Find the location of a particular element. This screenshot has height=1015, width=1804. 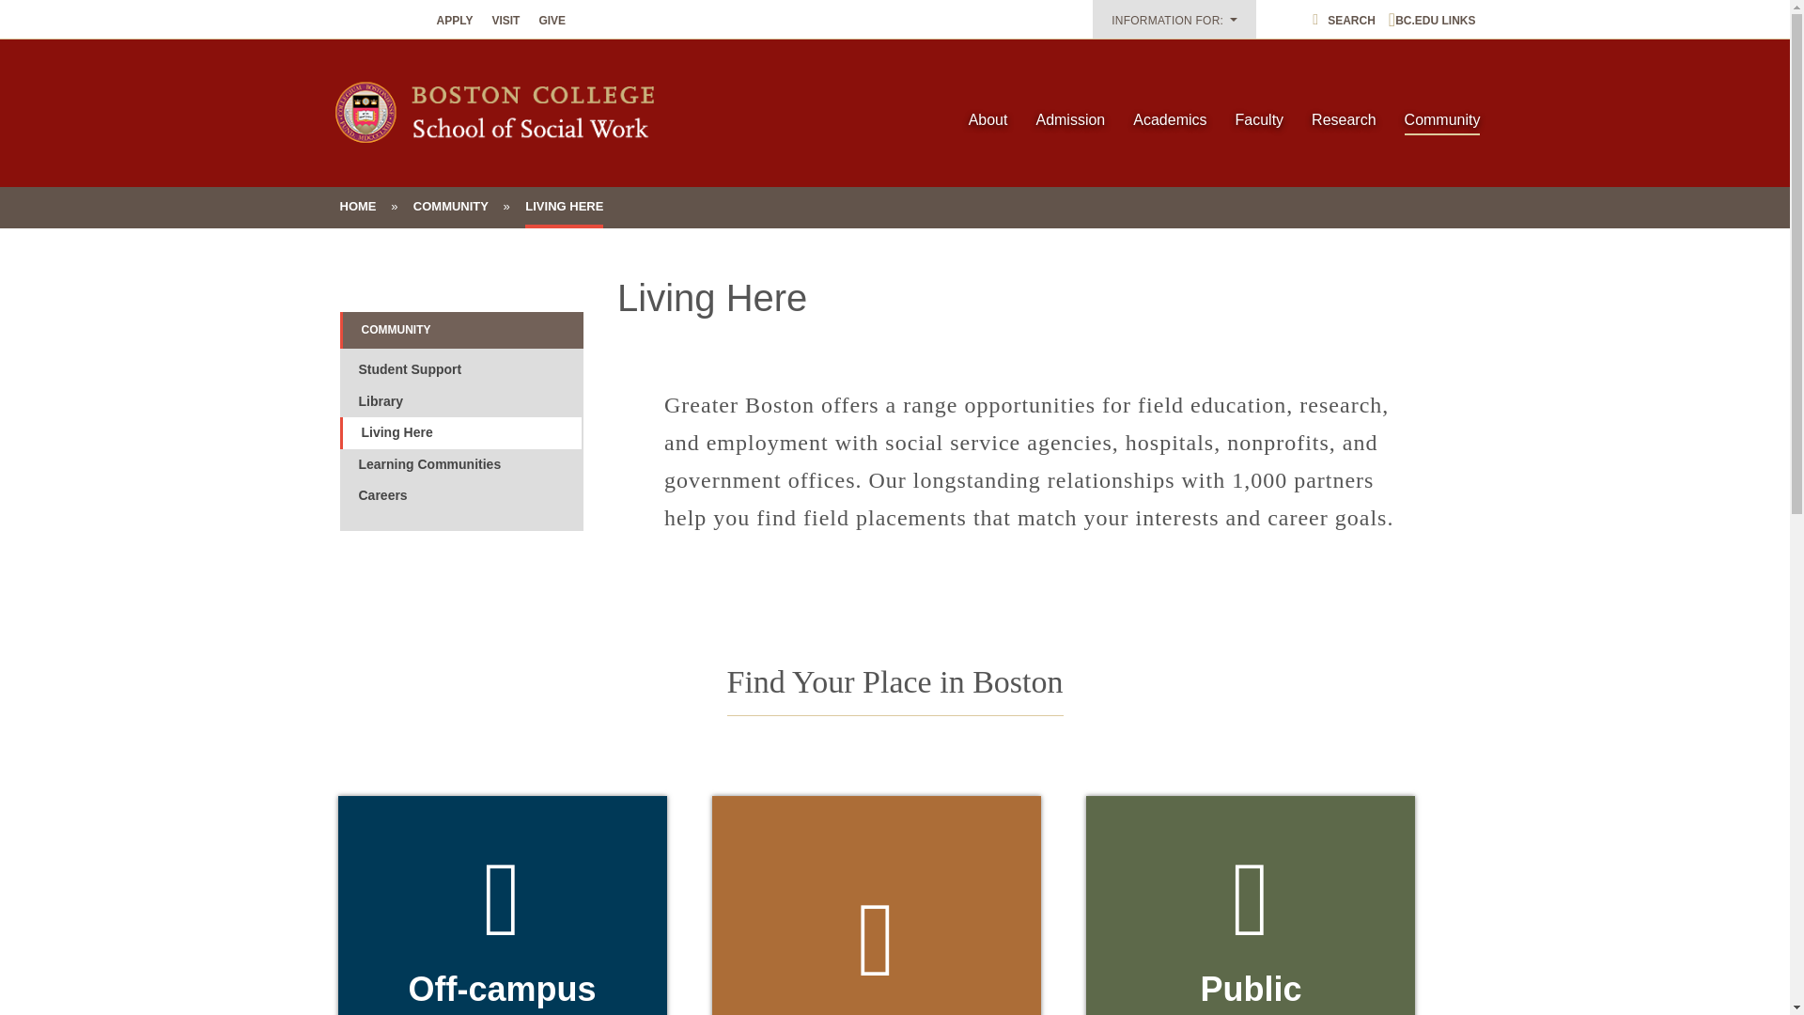

GIVE is located at coordinates (552, 21).